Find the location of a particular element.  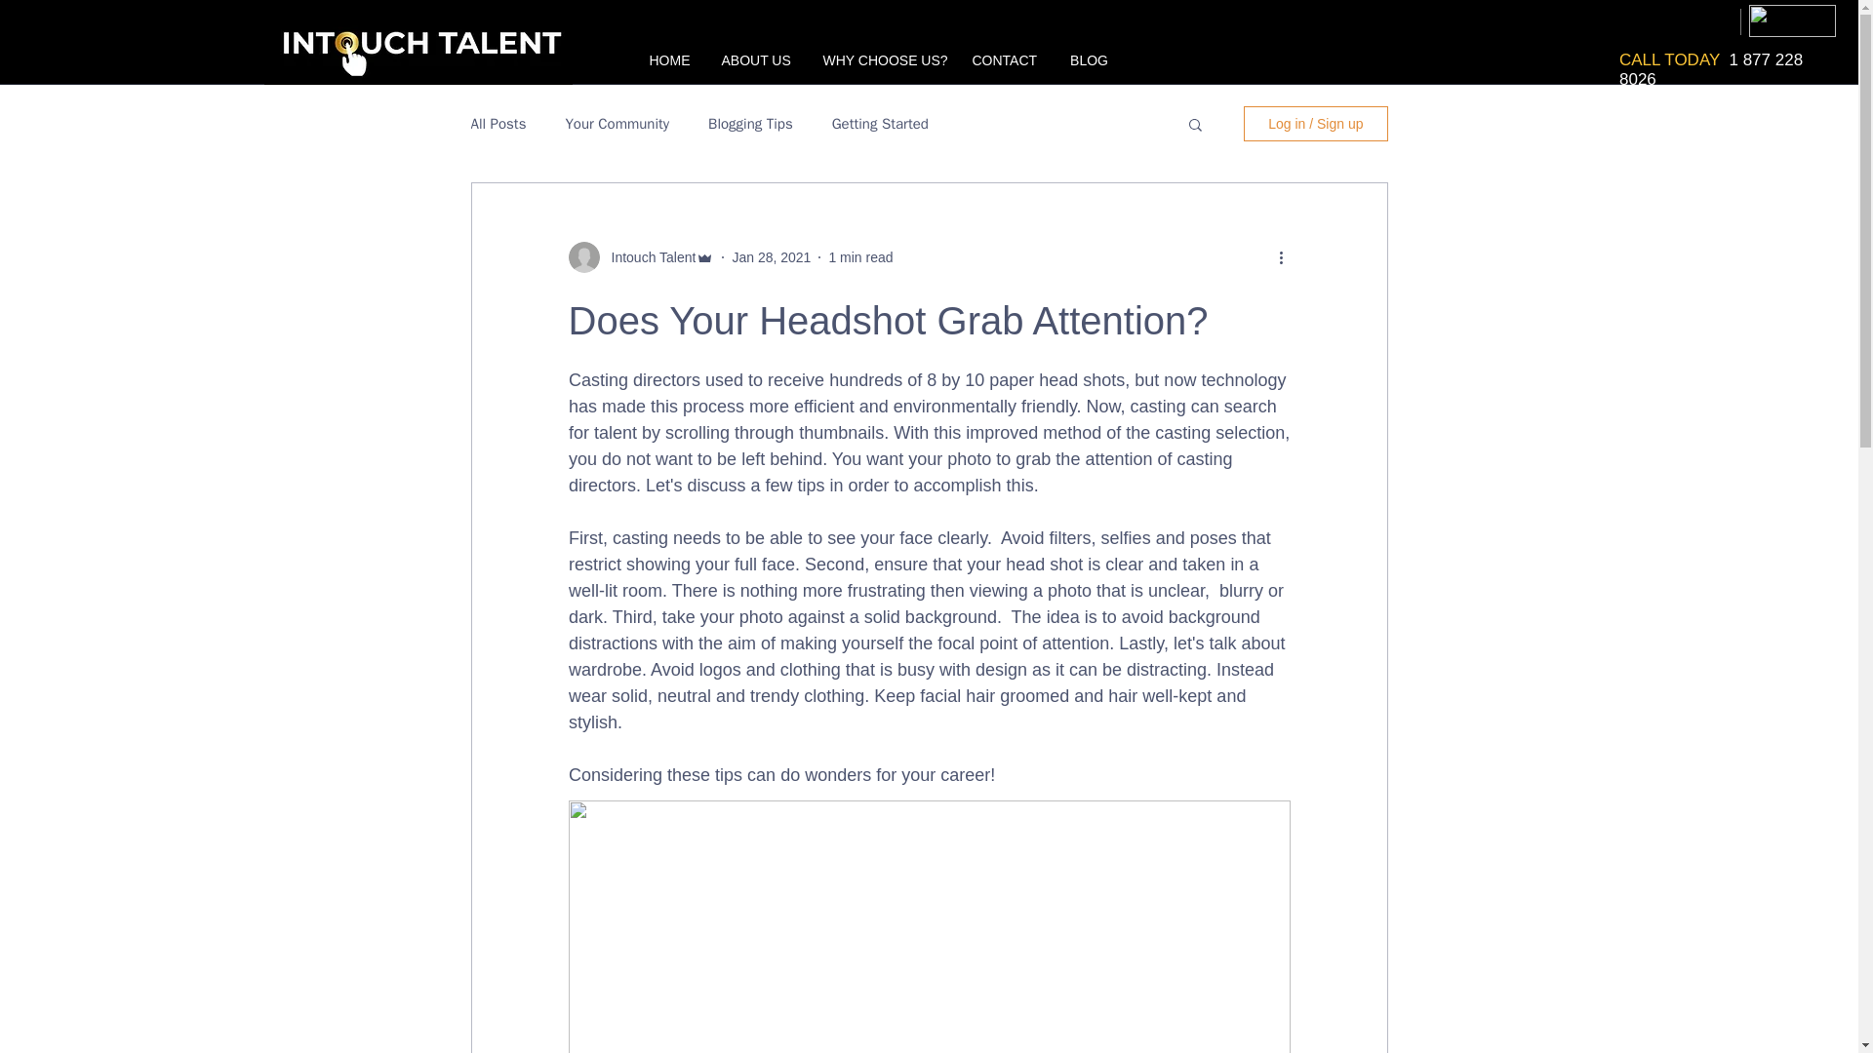

Blogging Tips is located at coordinates (749, 124).